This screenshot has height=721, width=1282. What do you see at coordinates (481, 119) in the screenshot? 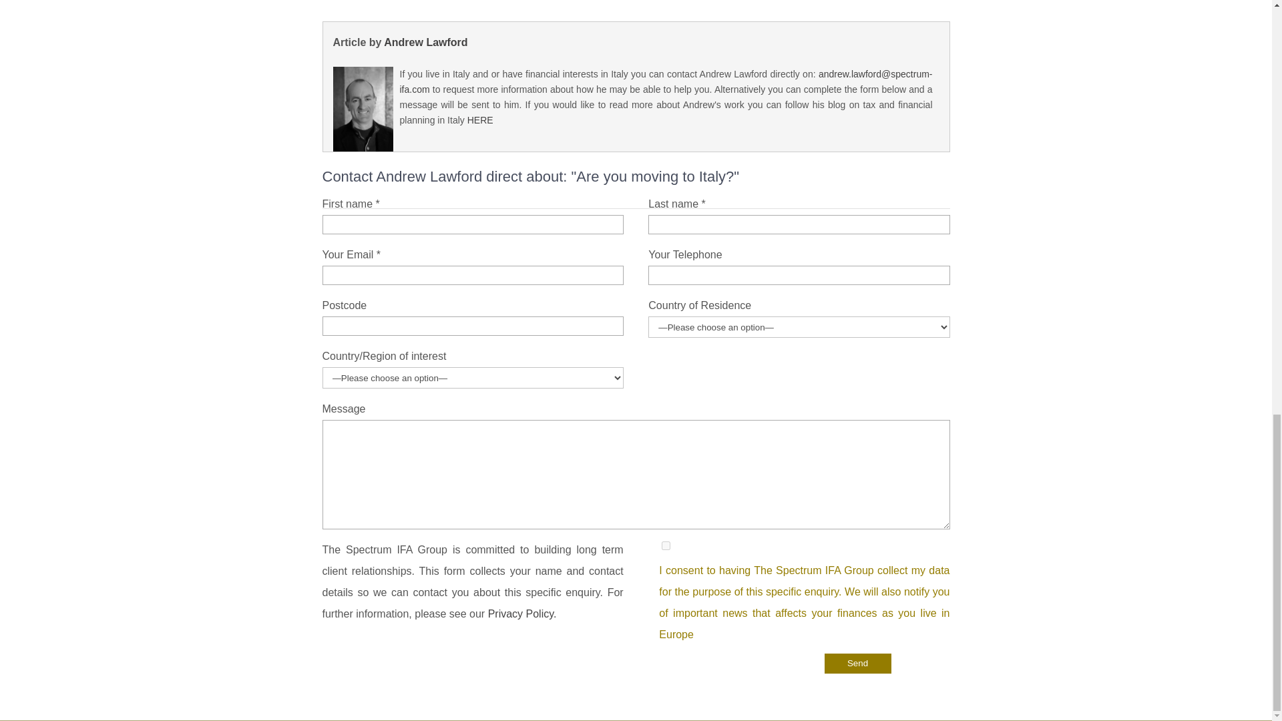
I see `HERE` at bounding box center [481, 119].